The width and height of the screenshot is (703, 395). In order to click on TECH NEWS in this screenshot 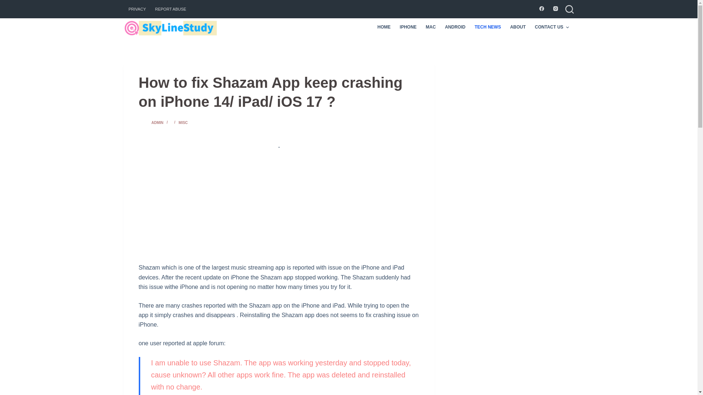, I will do `click(488, 27)`.